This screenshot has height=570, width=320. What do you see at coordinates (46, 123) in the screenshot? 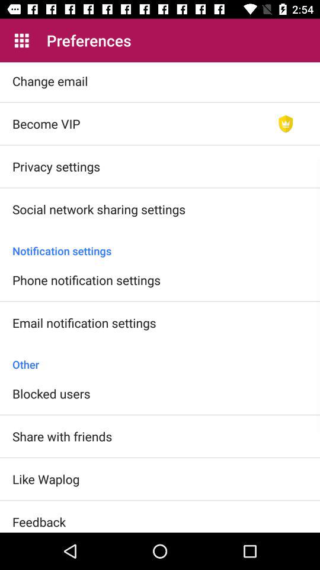
I see `press item below change email item` at bounding box center [46, 123].